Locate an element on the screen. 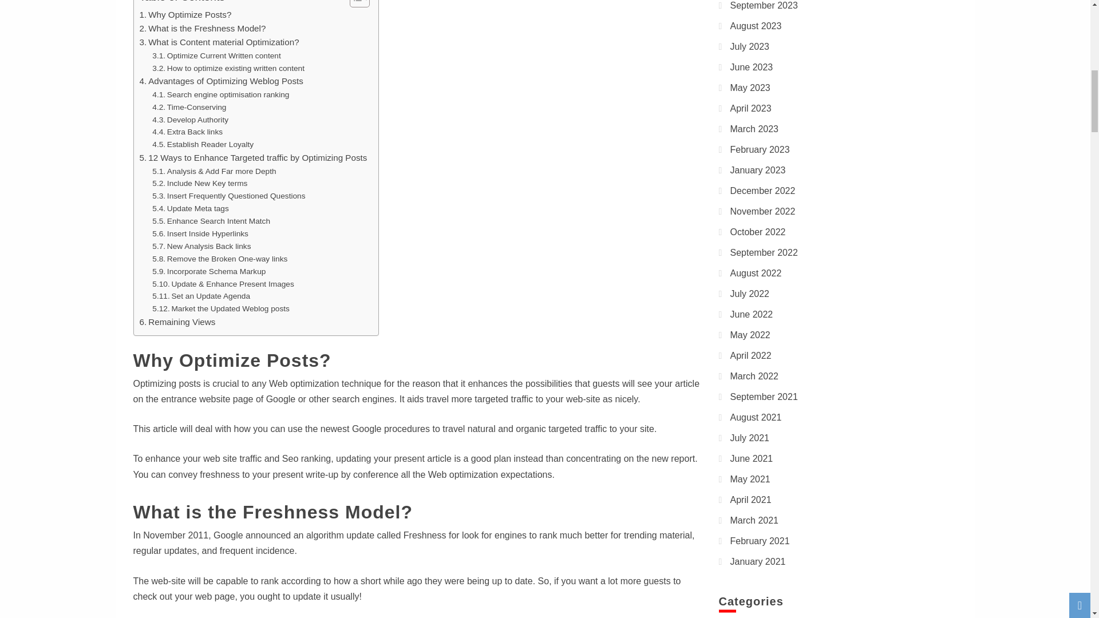 Image resolution: width=1099 pixels, height=618 pixels. How to optimize existing written content is located at coordinates (228, 69).